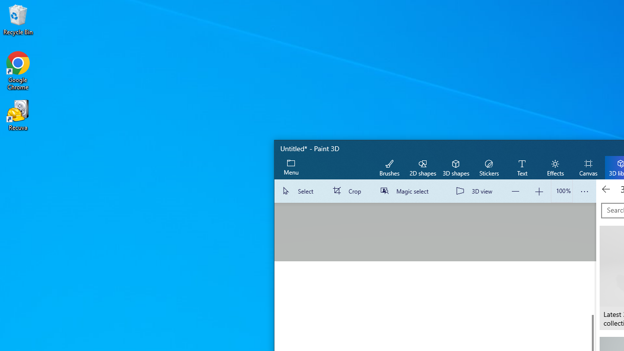 This screenshot has height=351, width=624. Describe the element at coordinates (291, 167) in the screenshot. I see `Expand menu` at that location.